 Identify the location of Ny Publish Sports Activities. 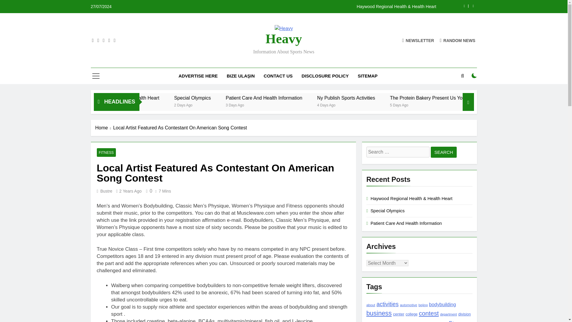
(394, 98).